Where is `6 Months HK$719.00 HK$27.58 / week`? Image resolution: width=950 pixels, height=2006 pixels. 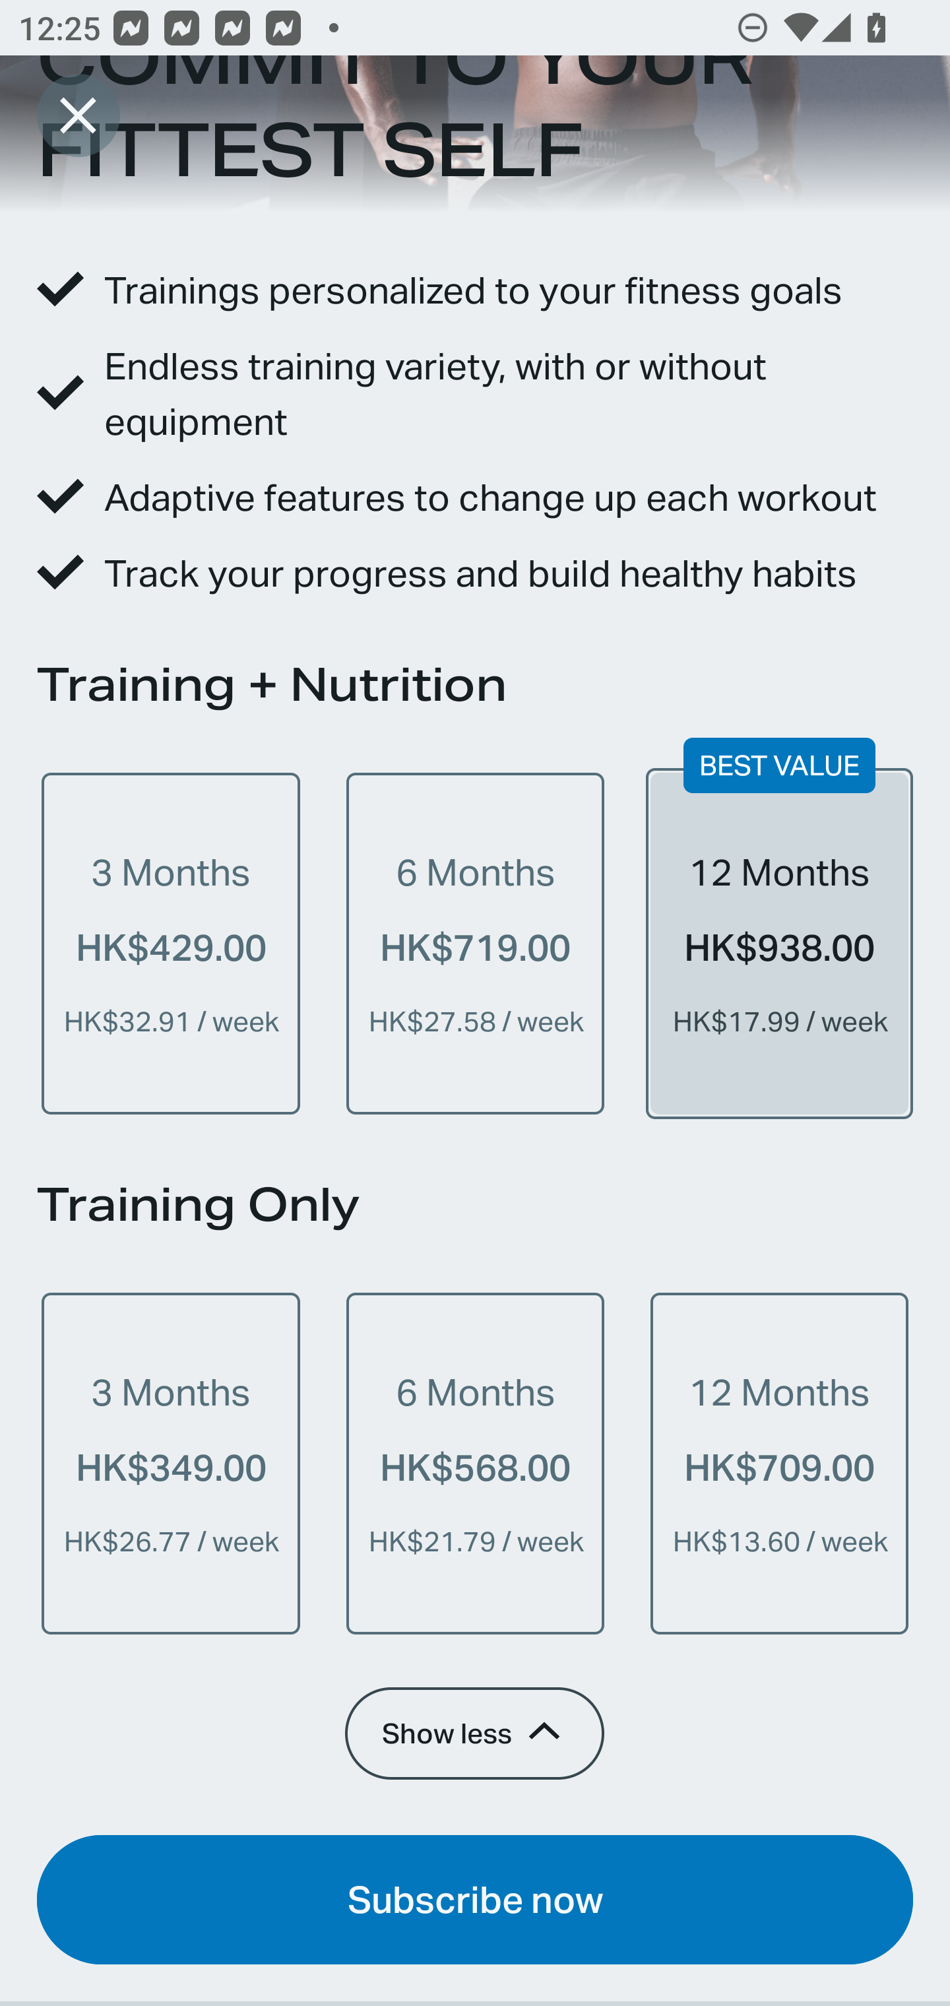 6 Months HK$719.00 HK$27.58 / week is located at coordinates (475, 944).